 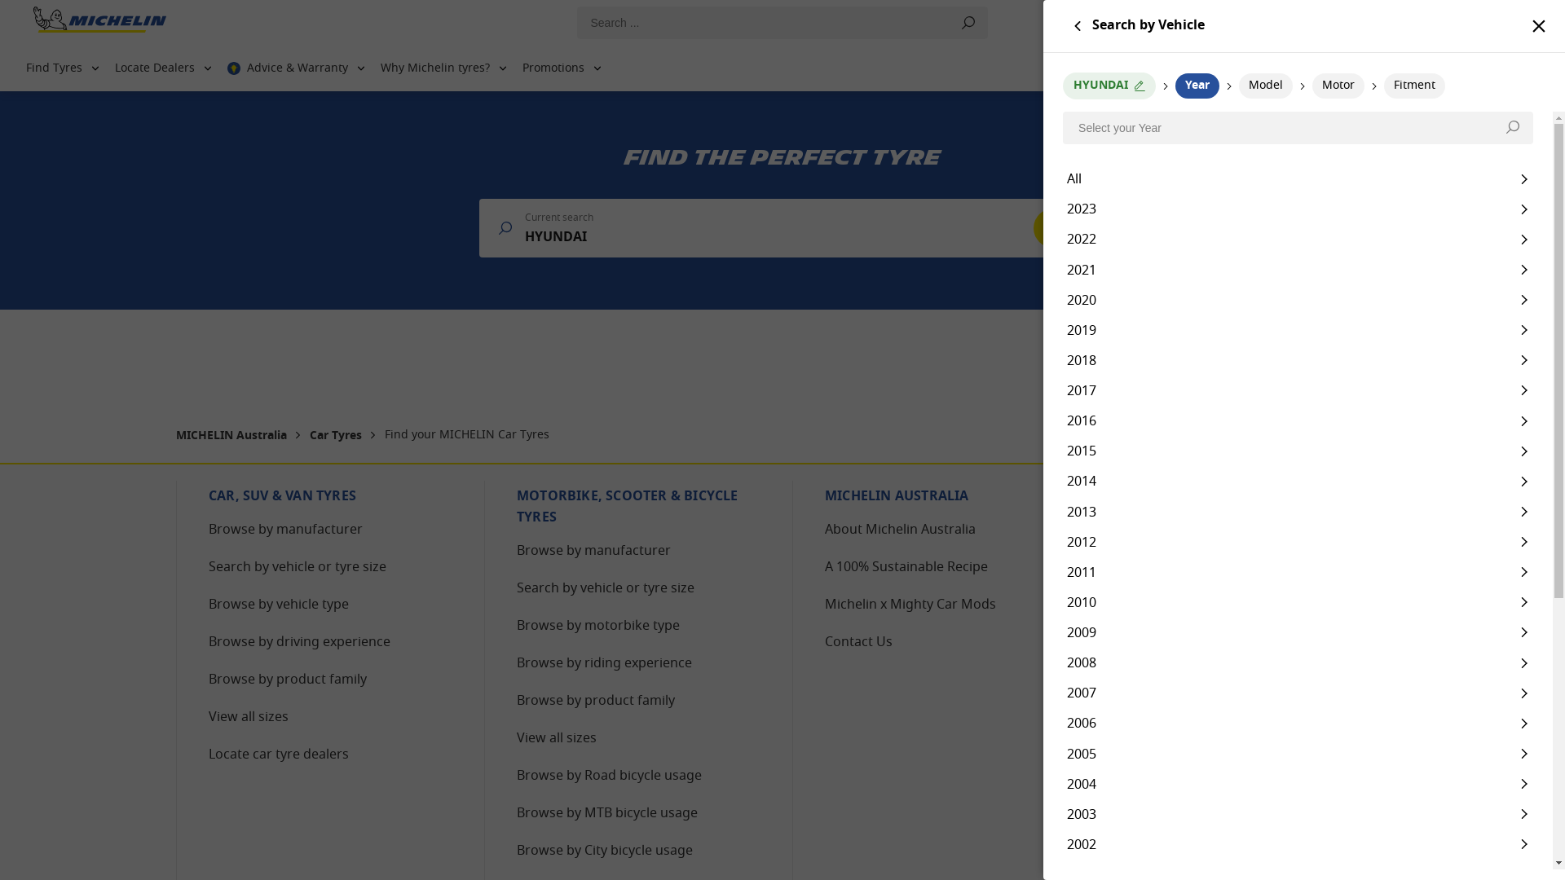 I want to click on MICHELIN Australia, so click(x=233, y=437).